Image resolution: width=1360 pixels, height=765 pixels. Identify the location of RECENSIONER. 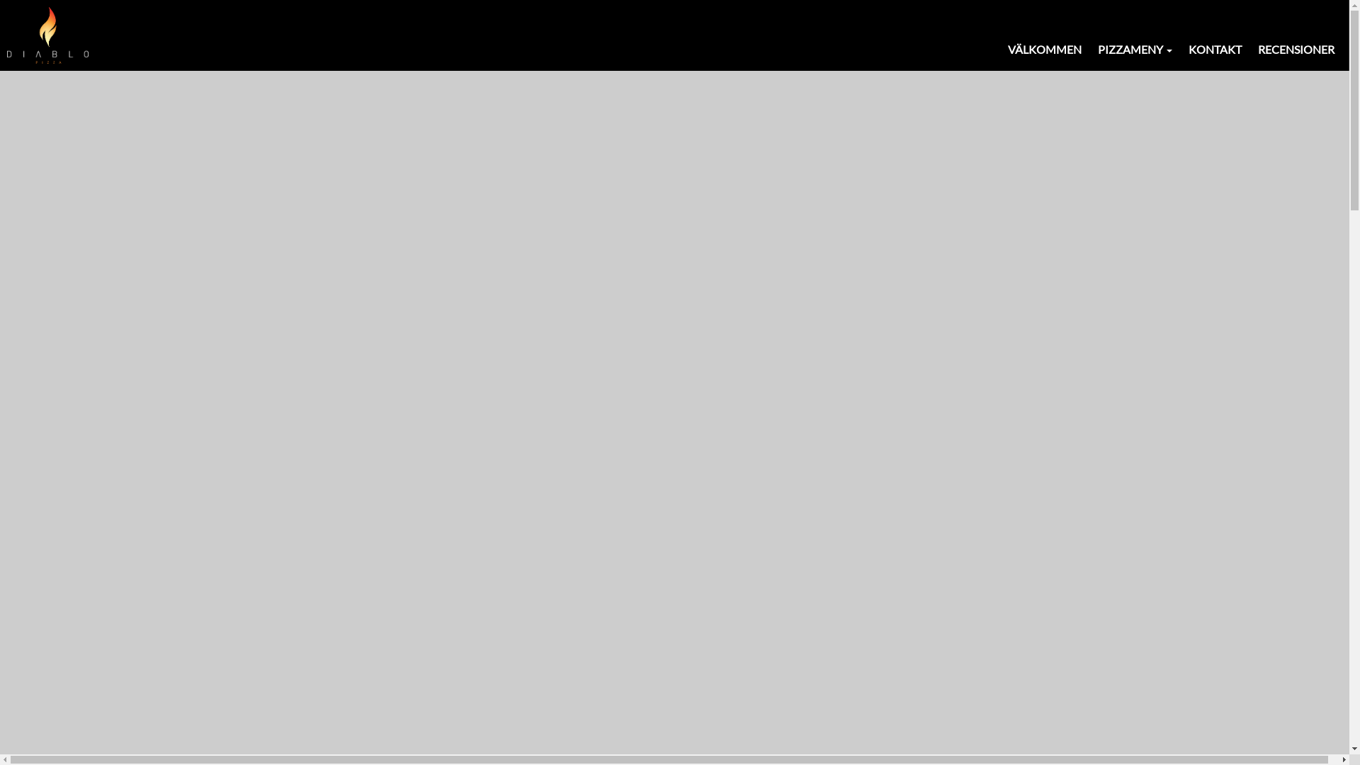
(1296, 50).